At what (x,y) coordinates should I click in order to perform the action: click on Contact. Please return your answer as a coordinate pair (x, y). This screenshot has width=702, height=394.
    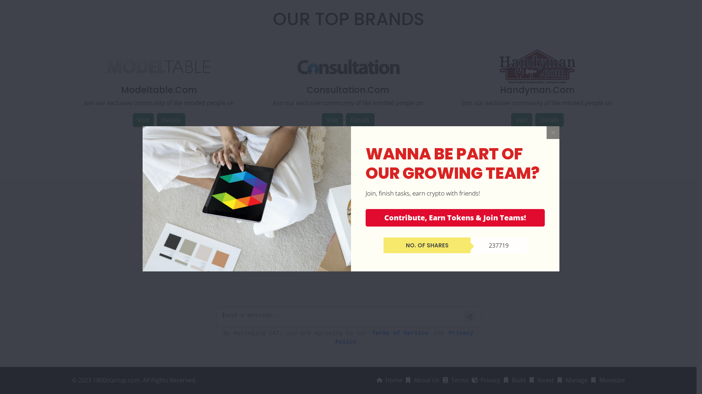
    Looking at the image, I should click on (402, 10).